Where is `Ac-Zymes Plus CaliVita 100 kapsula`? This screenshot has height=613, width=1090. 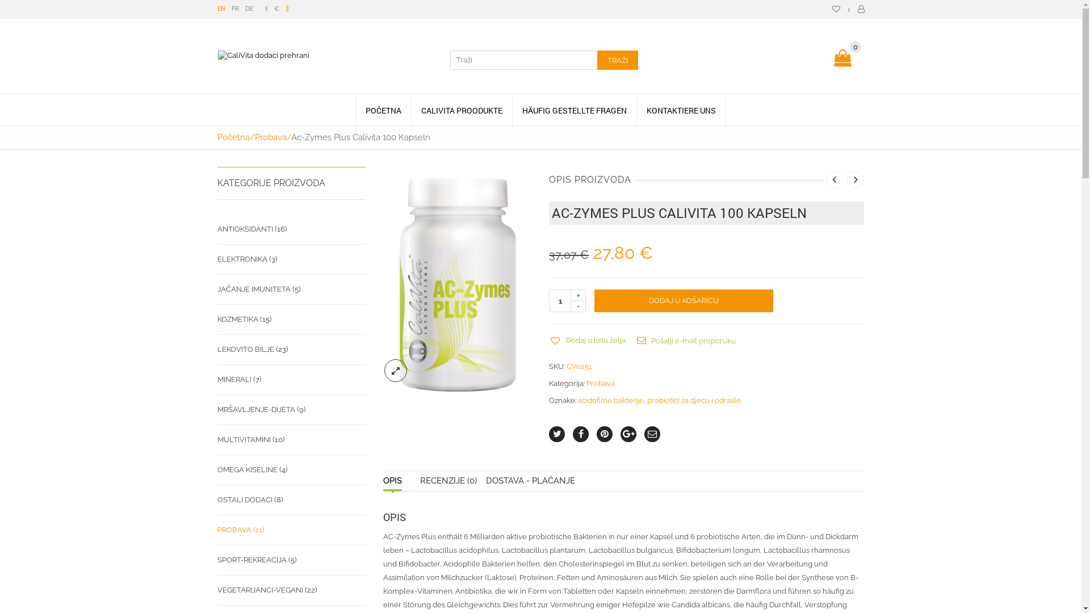
Ac-Zymes Plus CaliVita 100 kapsula is located at coordinates (458, 284).